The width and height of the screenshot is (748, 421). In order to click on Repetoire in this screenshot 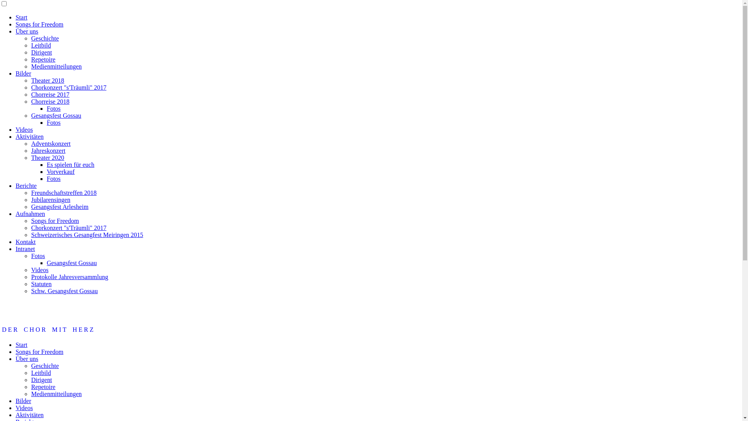, I will do `click(43, 387)`.